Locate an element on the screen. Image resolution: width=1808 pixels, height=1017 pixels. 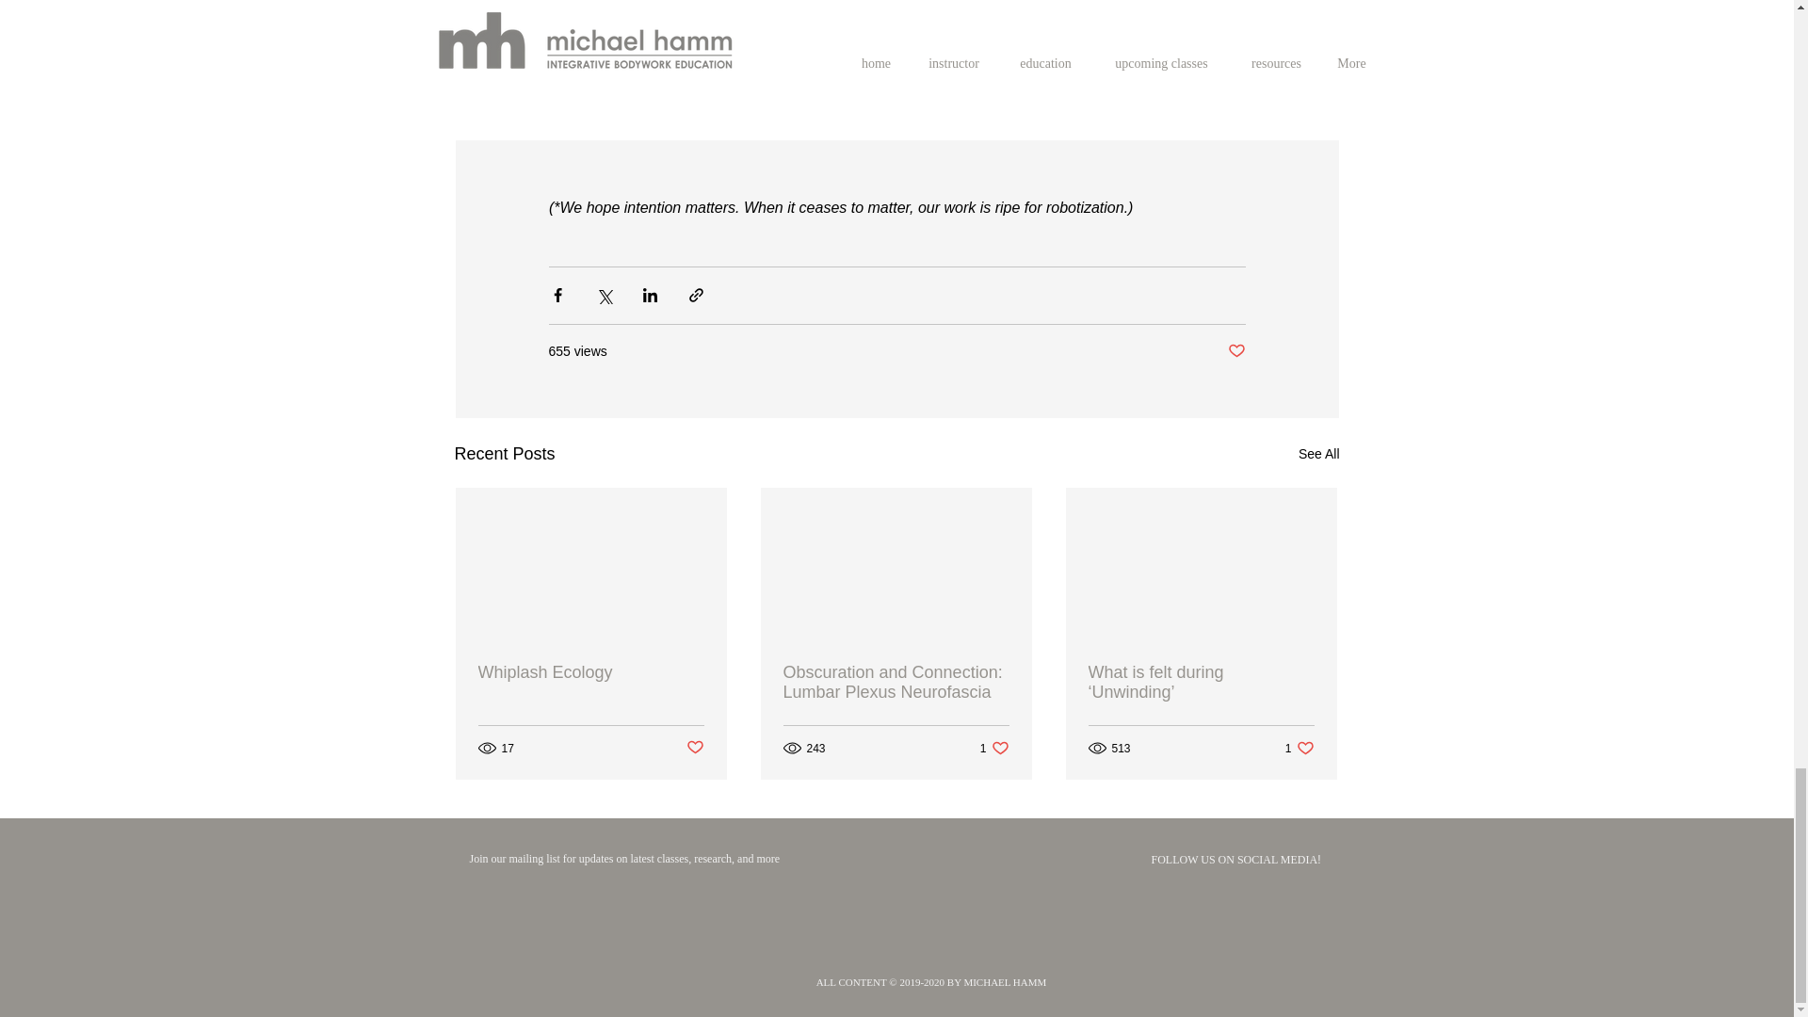
Whiplash Ecology is located at coordinates (896, 683).